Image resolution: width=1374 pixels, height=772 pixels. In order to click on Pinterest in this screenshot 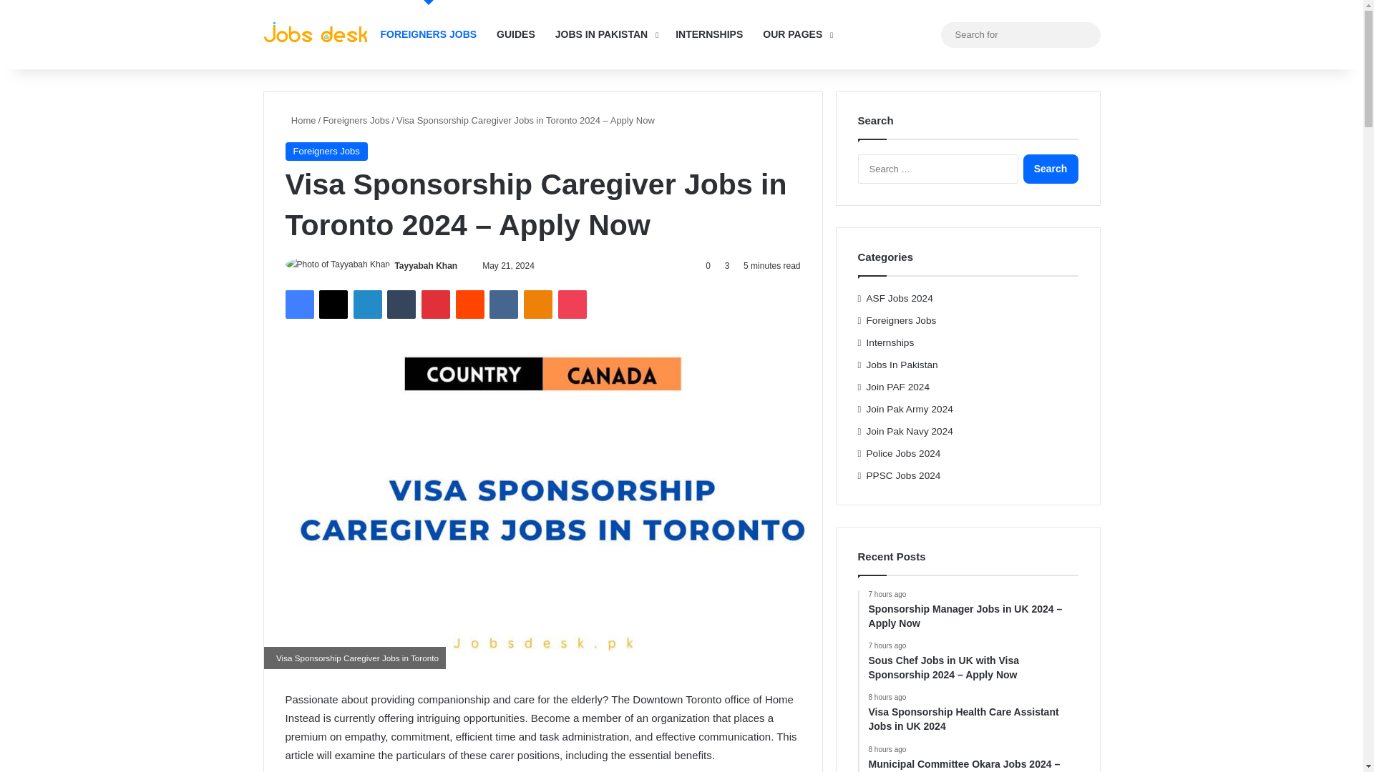, I will do `click(436, 305)`.